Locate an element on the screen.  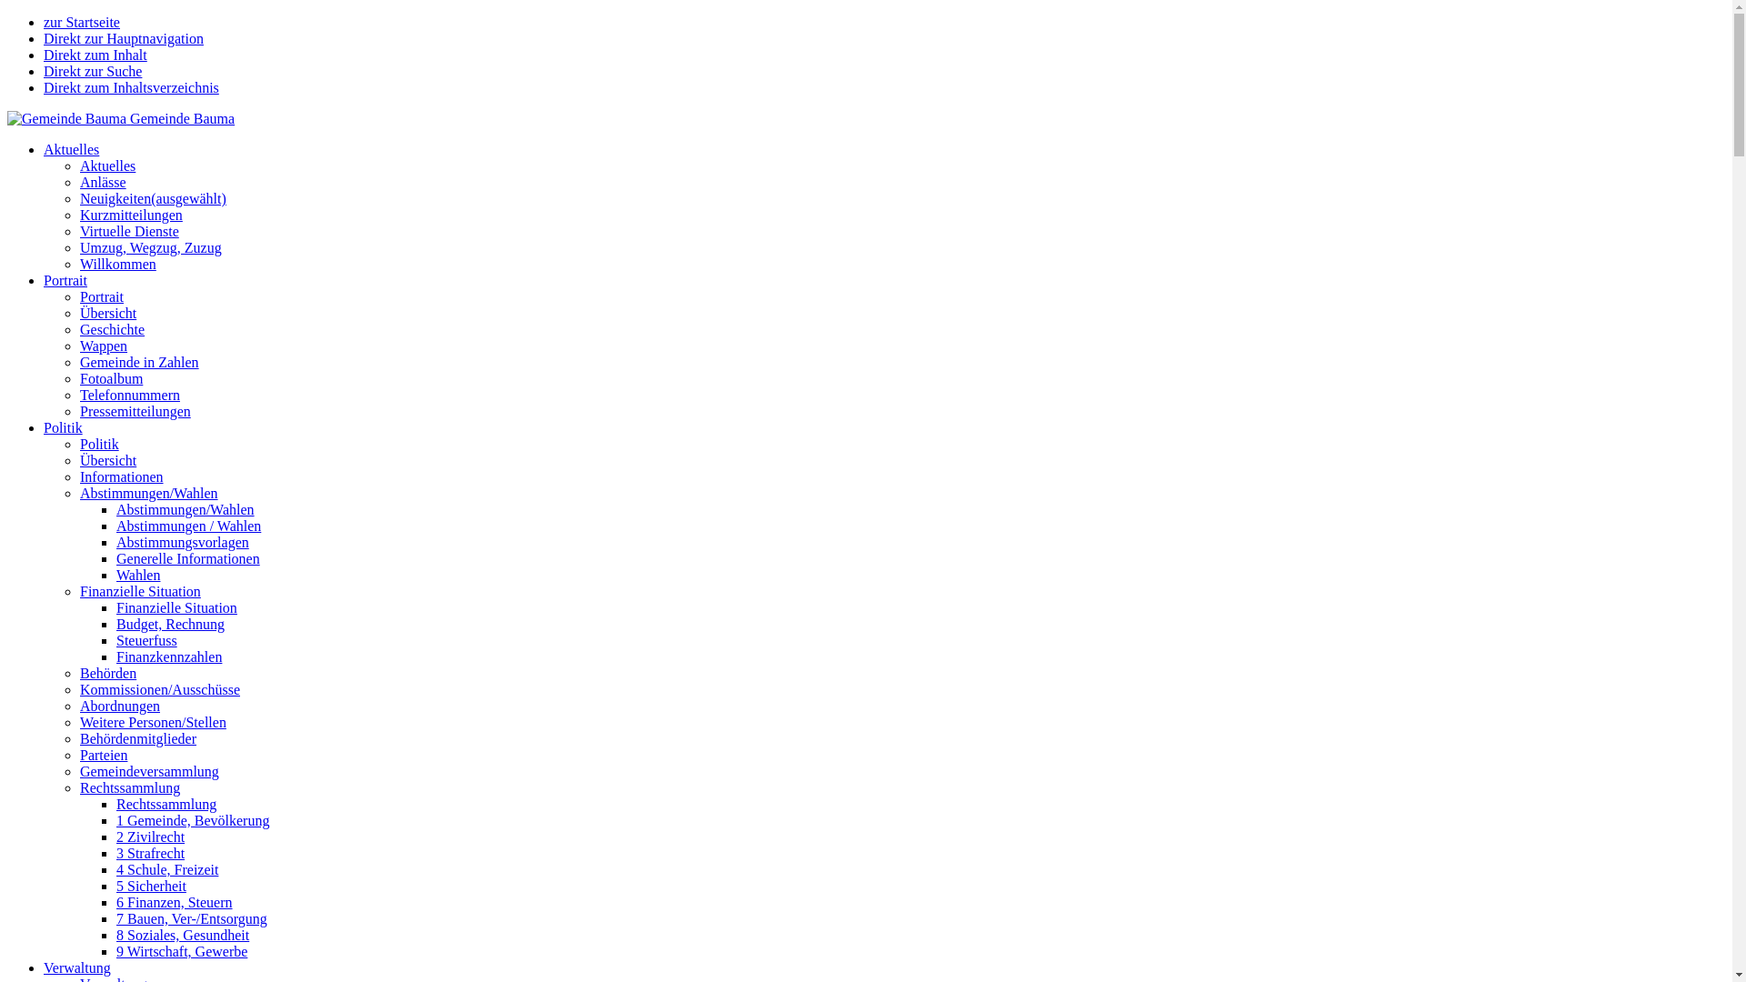
Parteien is located at coordinates (104, 755).